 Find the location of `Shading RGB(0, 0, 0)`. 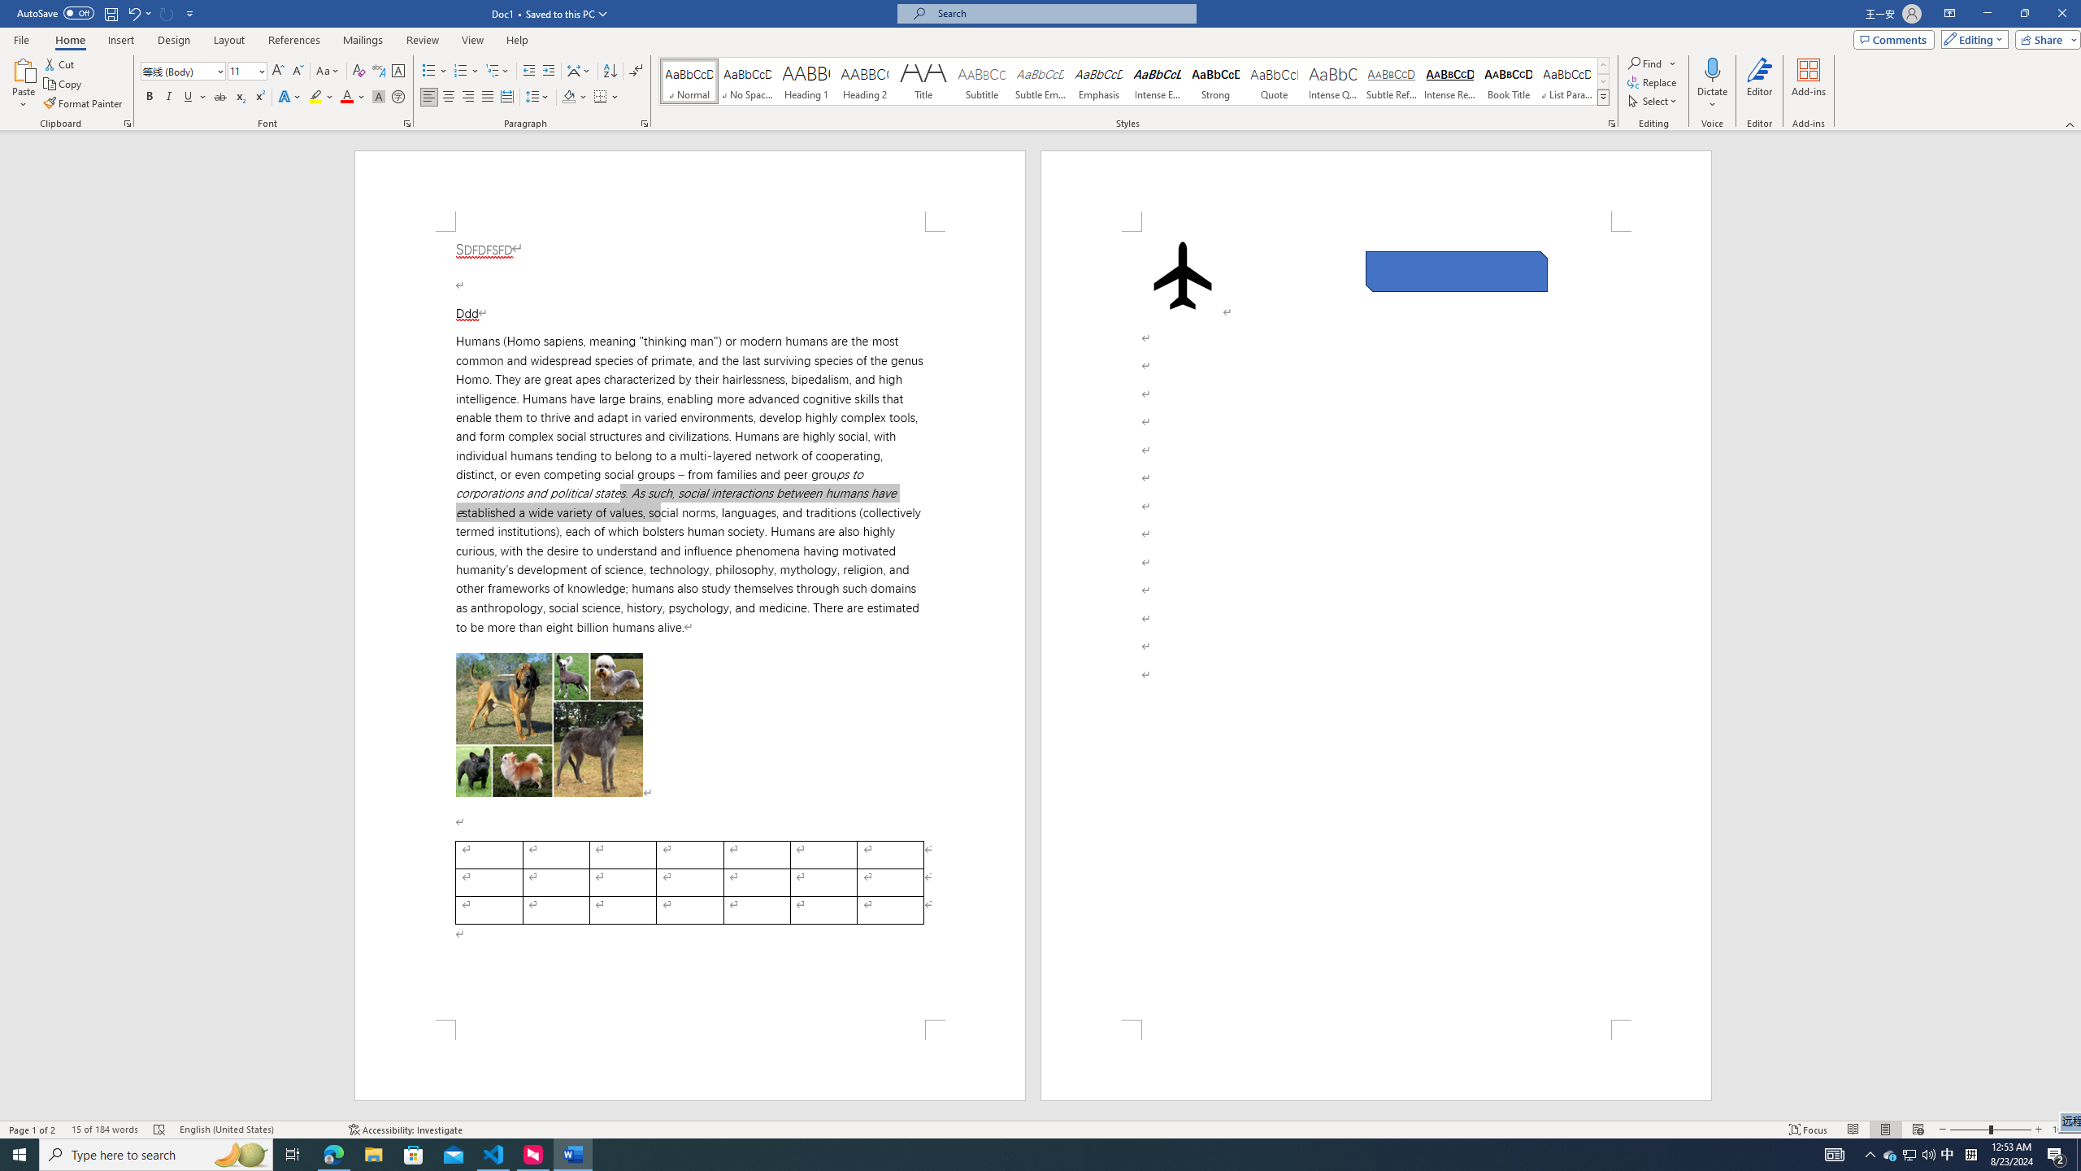

Shading RGB(0, 0, 0) is located at coordinates (569, 98).